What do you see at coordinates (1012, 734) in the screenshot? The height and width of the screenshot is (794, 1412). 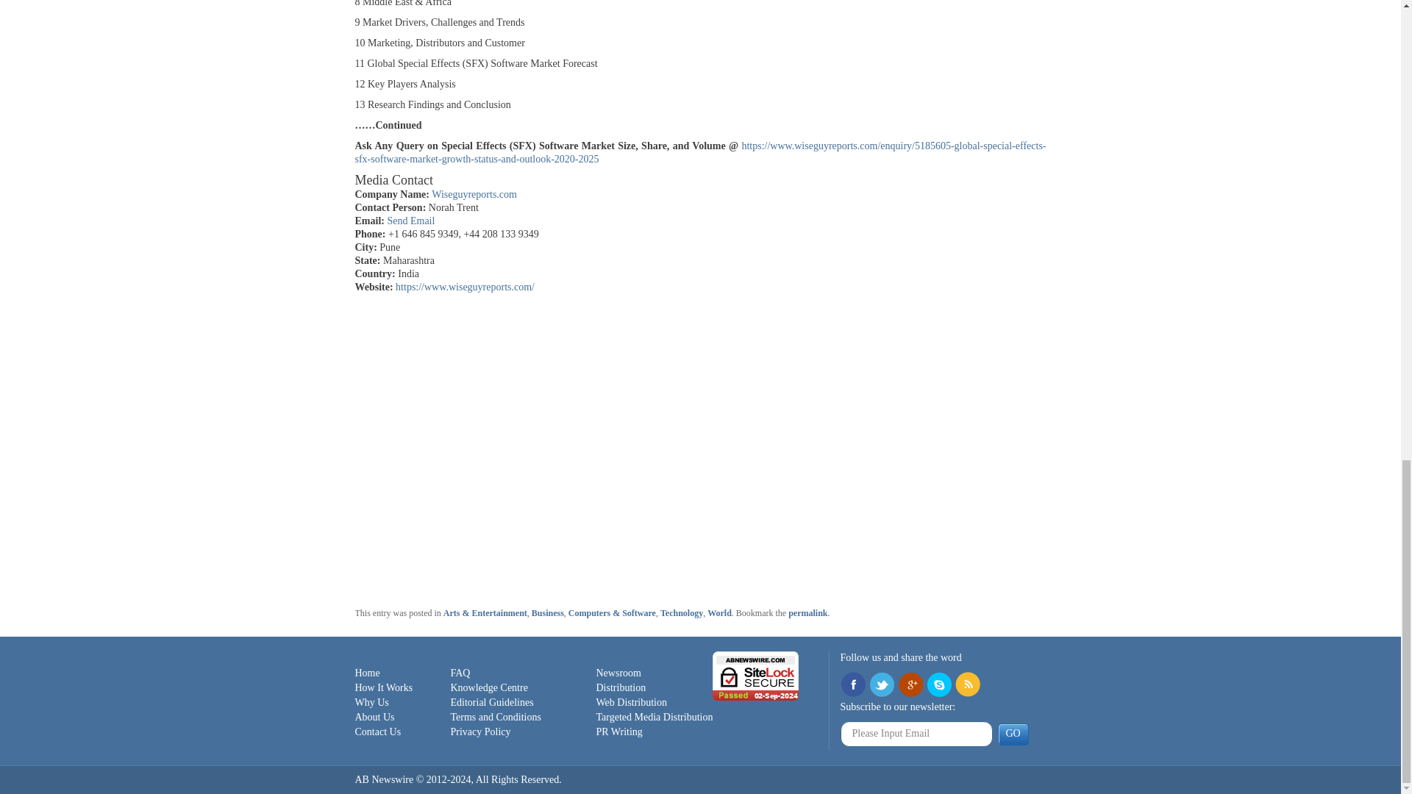 I see `GO` at bounding box center [1012, 734].